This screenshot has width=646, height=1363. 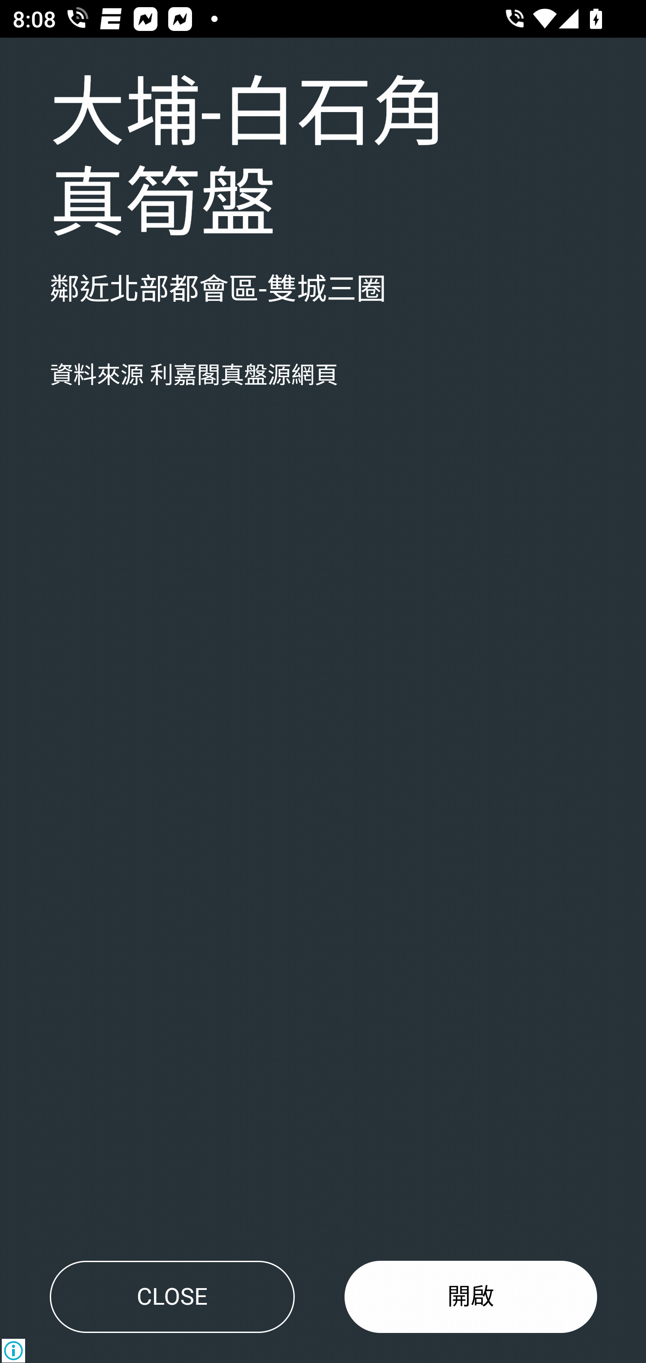 What do you see at coordinates (194, 376) in the screenshot?
I see `資料來源 利嘉閣真盤源網頁` at bounding box center [194, 376].